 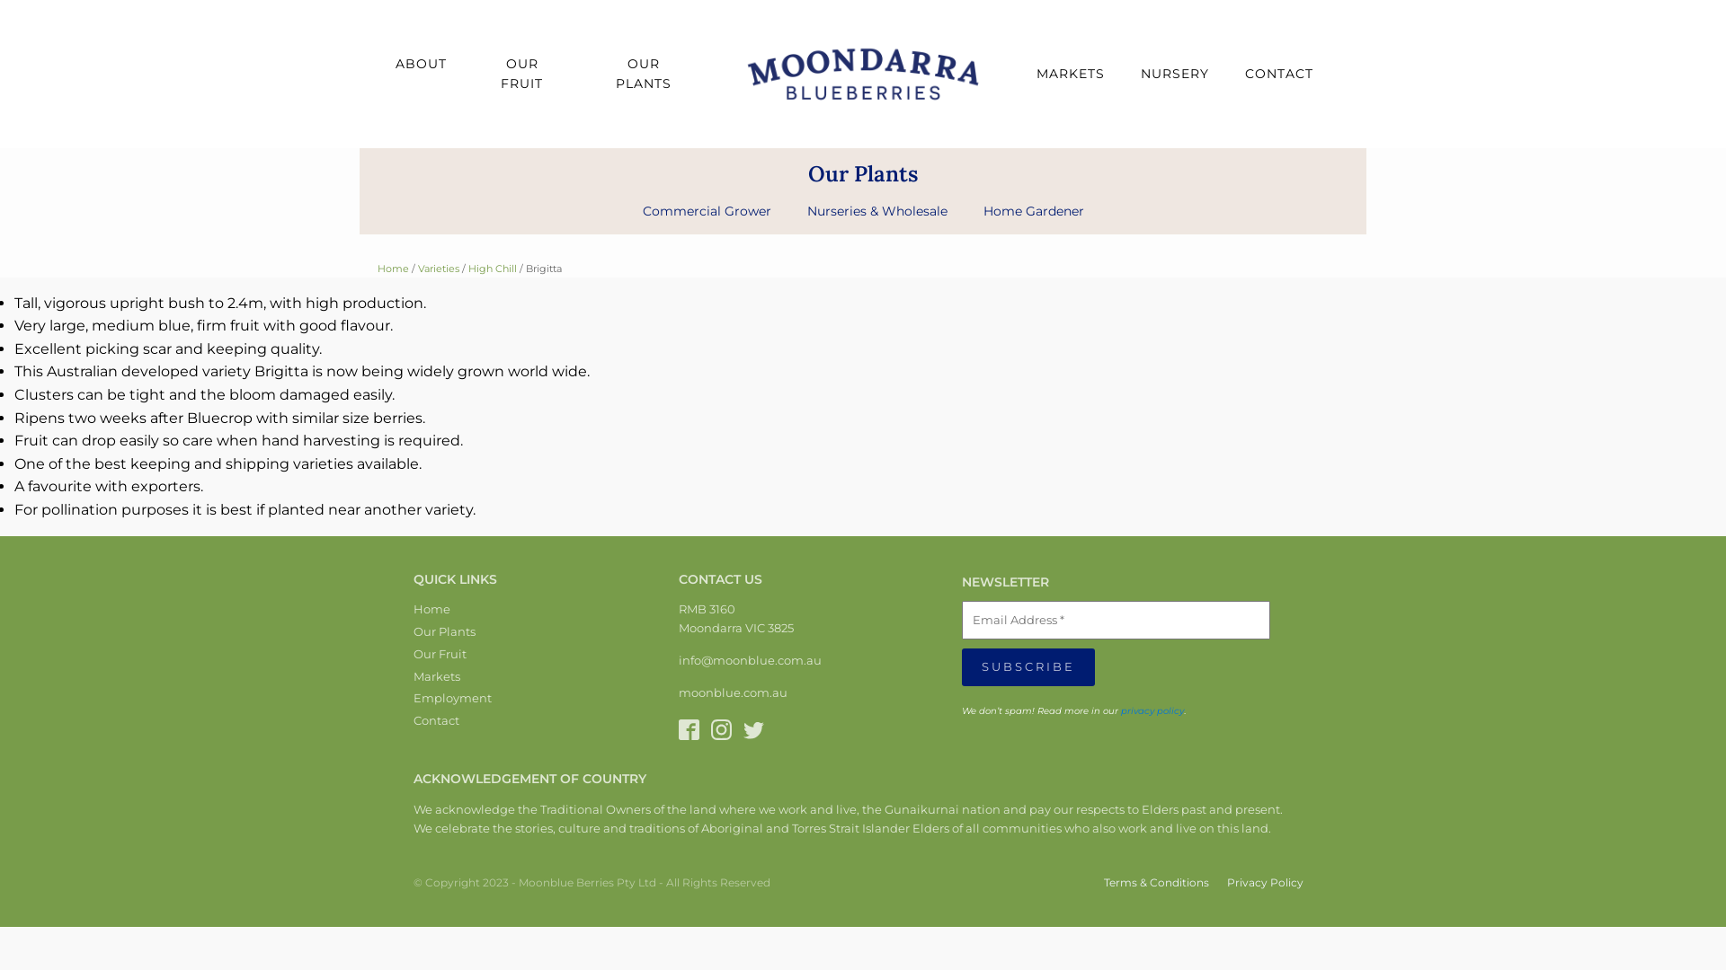 What do you see at coordinates (750, 661) in the screenshot?
I see `info@moonblue.com.au` at bounding box center [750, 661].